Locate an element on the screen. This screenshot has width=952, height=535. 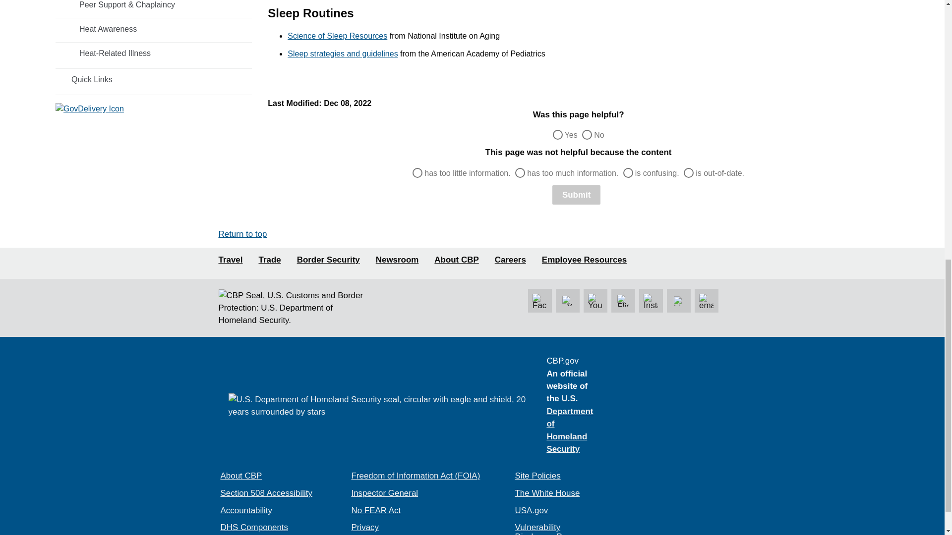
Submit is located at coordinates (576, 194).